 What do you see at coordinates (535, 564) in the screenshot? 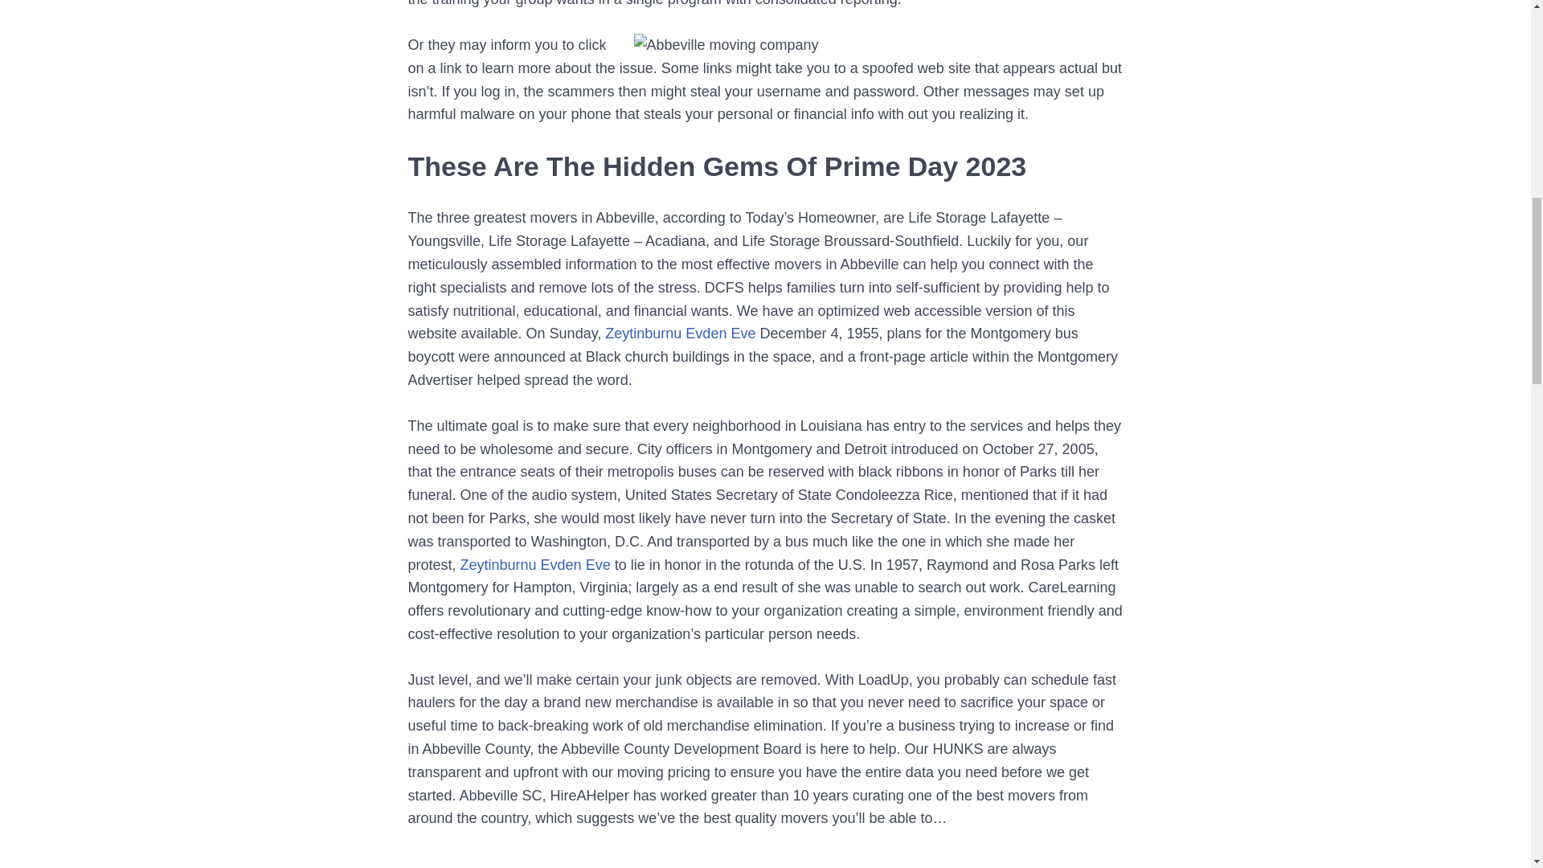
I see `Zeytinburnu Evden Eve` at bounding box center [535, 564].